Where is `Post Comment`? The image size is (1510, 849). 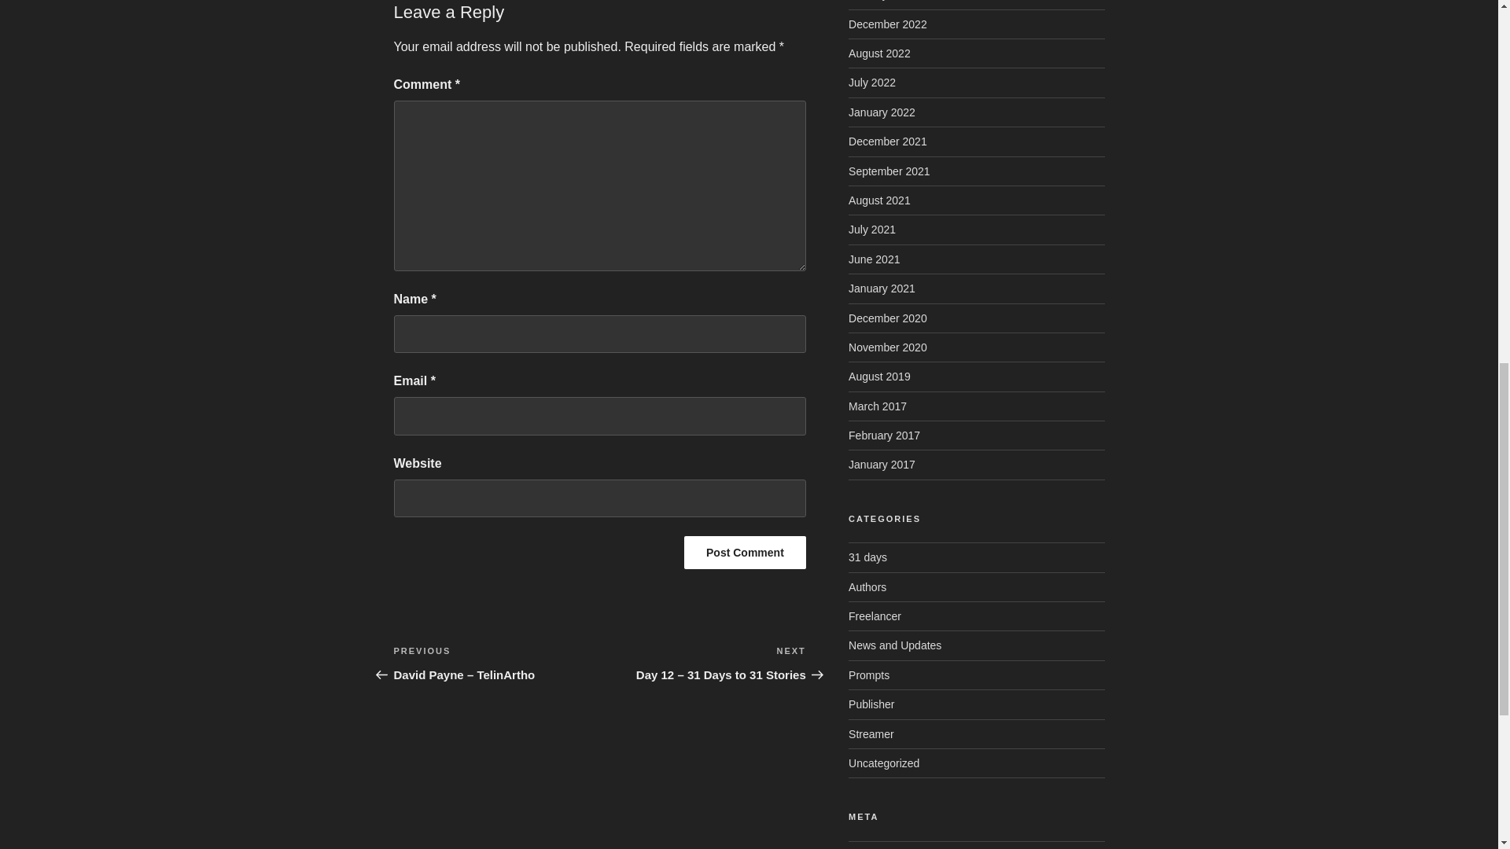 Post Comment is located at coordinates (745, 552).